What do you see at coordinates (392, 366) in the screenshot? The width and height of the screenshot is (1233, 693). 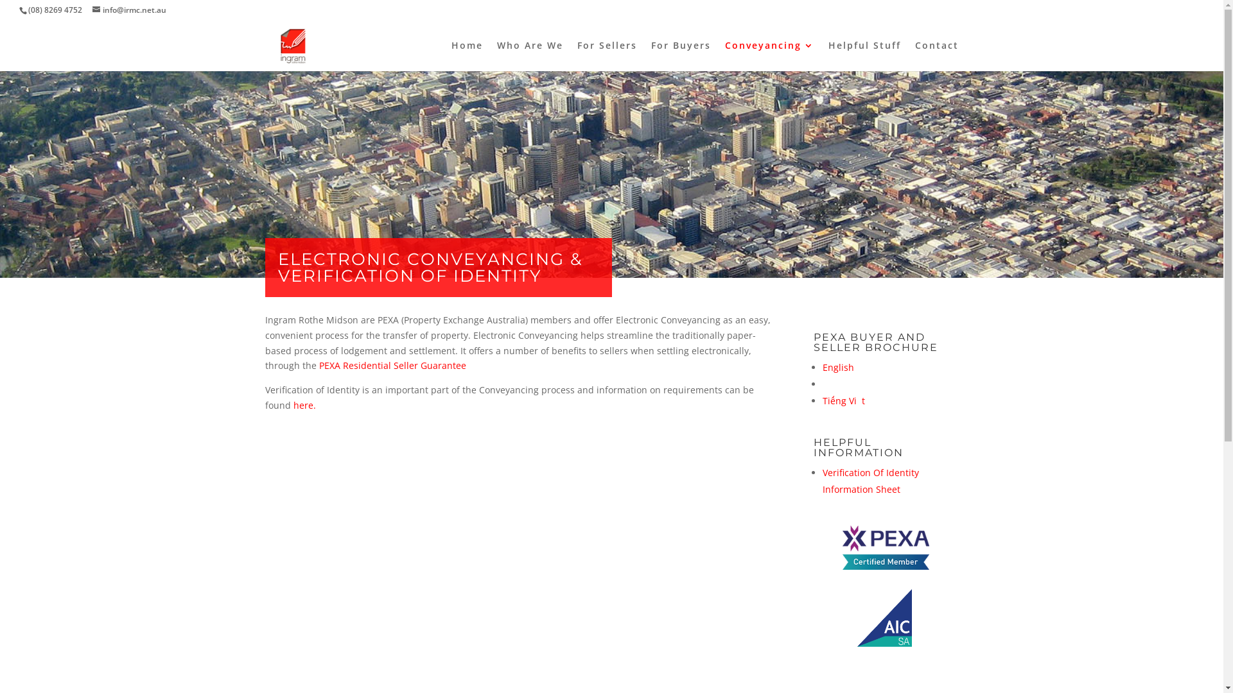 I see `PEXA Residential Seller Guarantee` at bounding box center [392, 366].